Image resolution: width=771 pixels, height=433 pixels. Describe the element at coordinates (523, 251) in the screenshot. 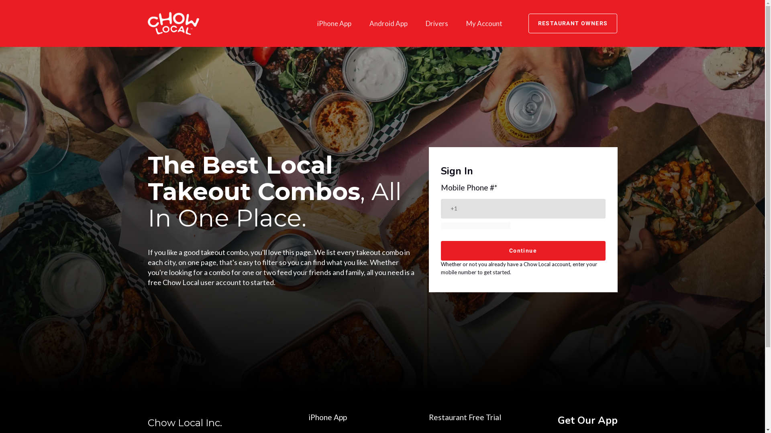

I see `Continue` at that location.